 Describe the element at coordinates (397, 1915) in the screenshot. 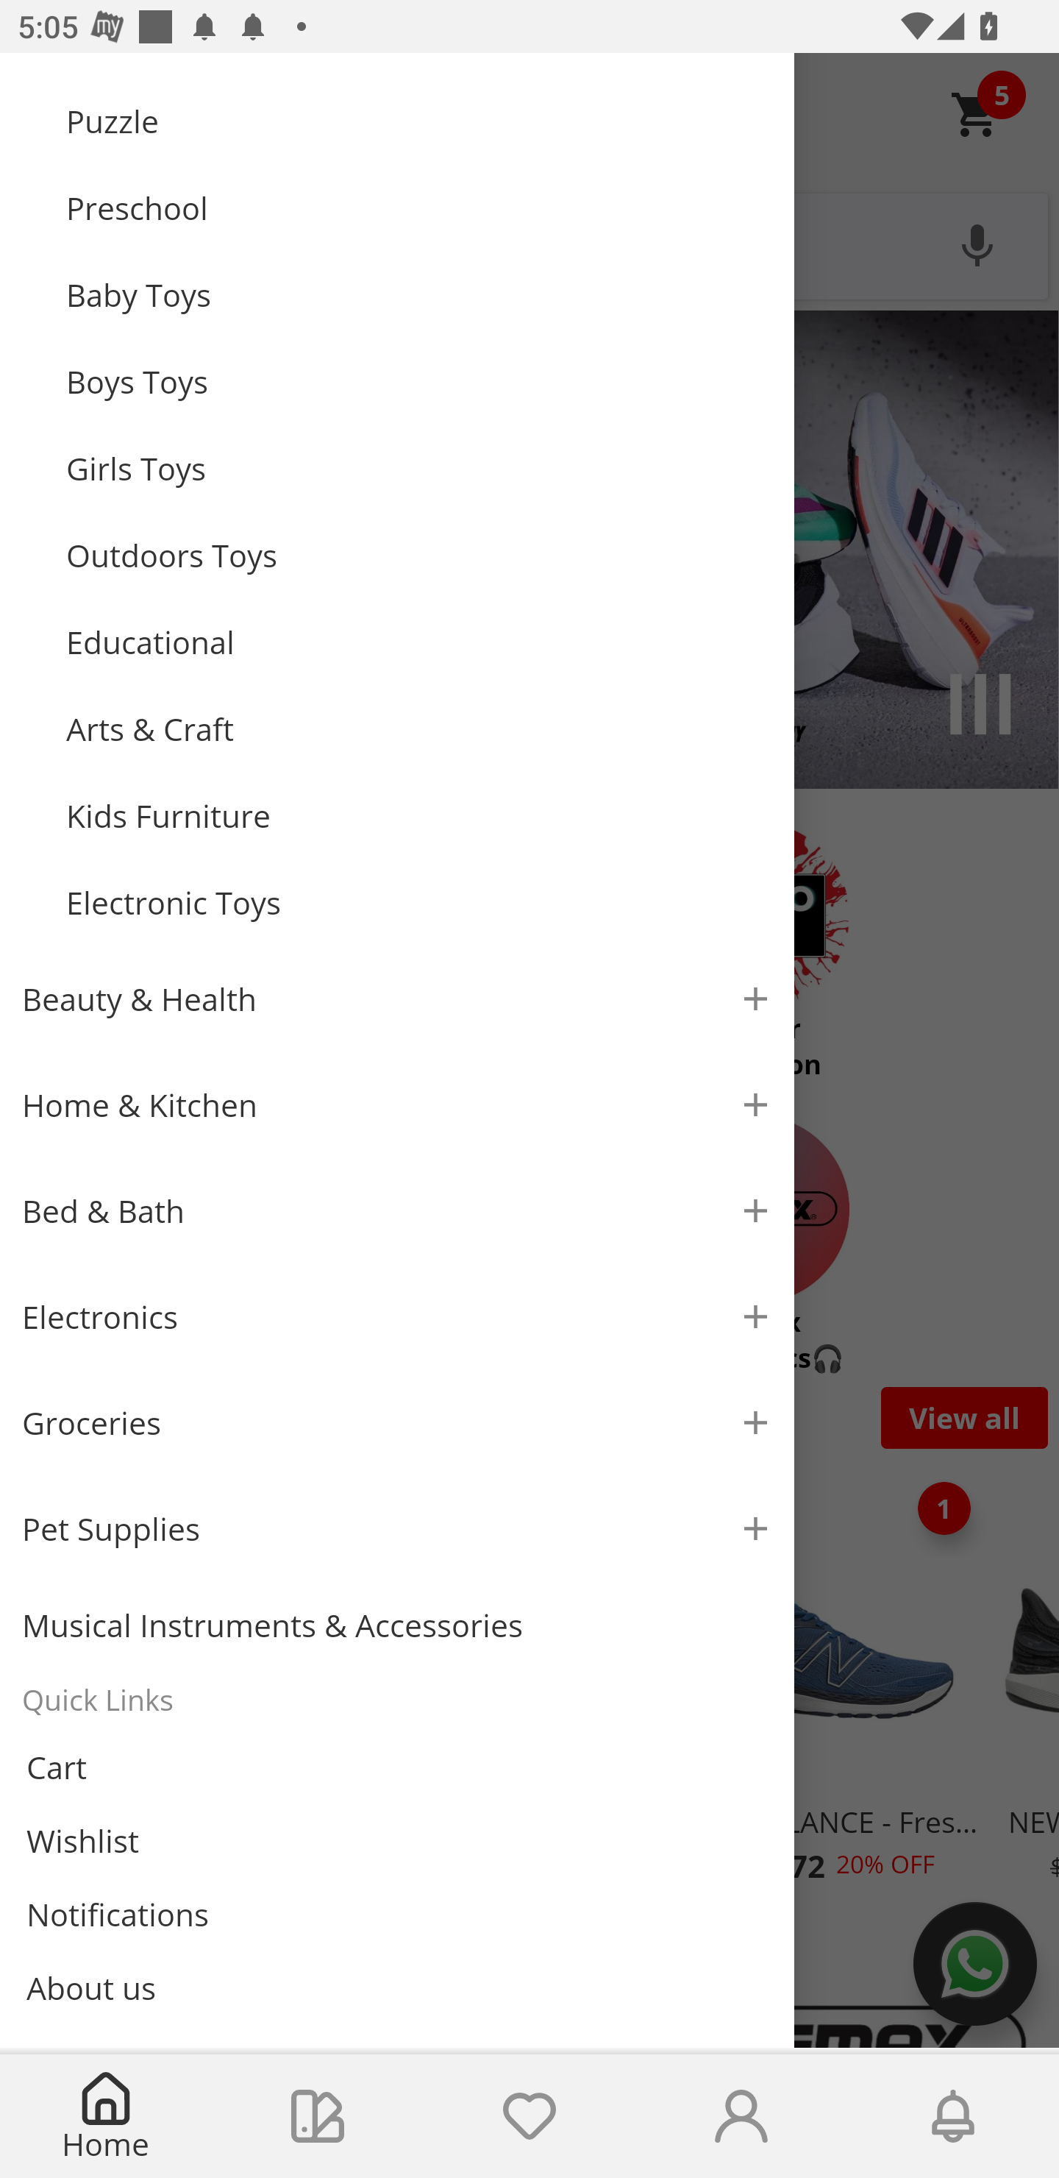

I see `Notifications` at that location.